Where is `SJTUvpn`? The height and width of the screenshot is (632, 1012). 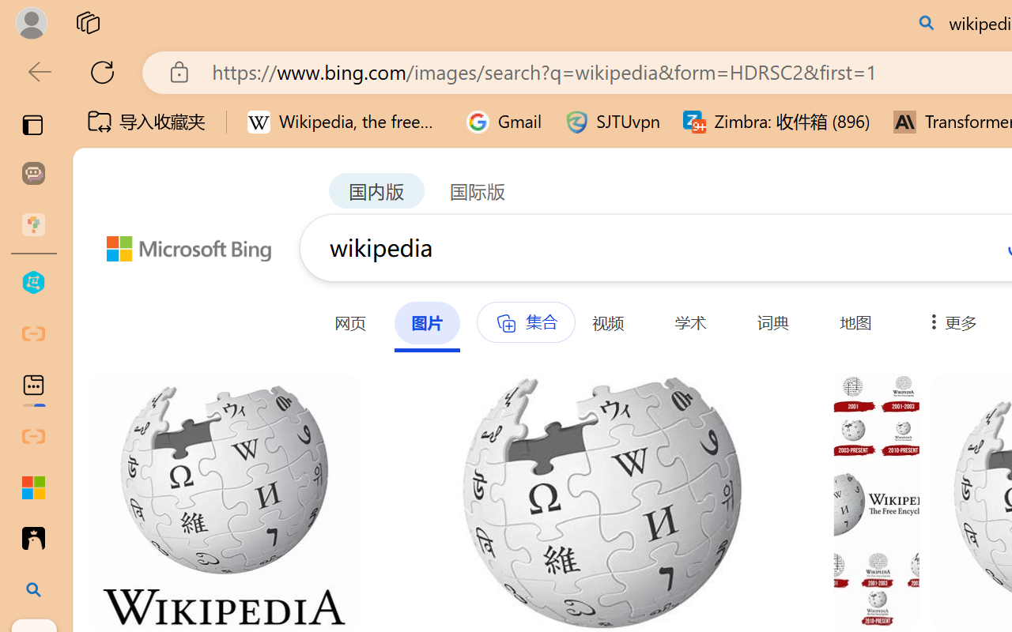
SJTUvpn is located at coordinates (612, 122).